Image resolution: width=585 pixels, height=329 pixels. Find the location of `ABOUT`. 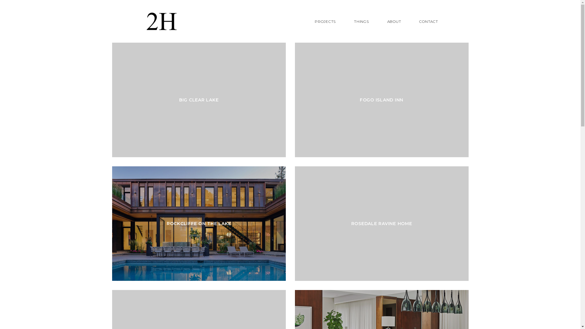

ABOUT is located at coordinates (394, 21).